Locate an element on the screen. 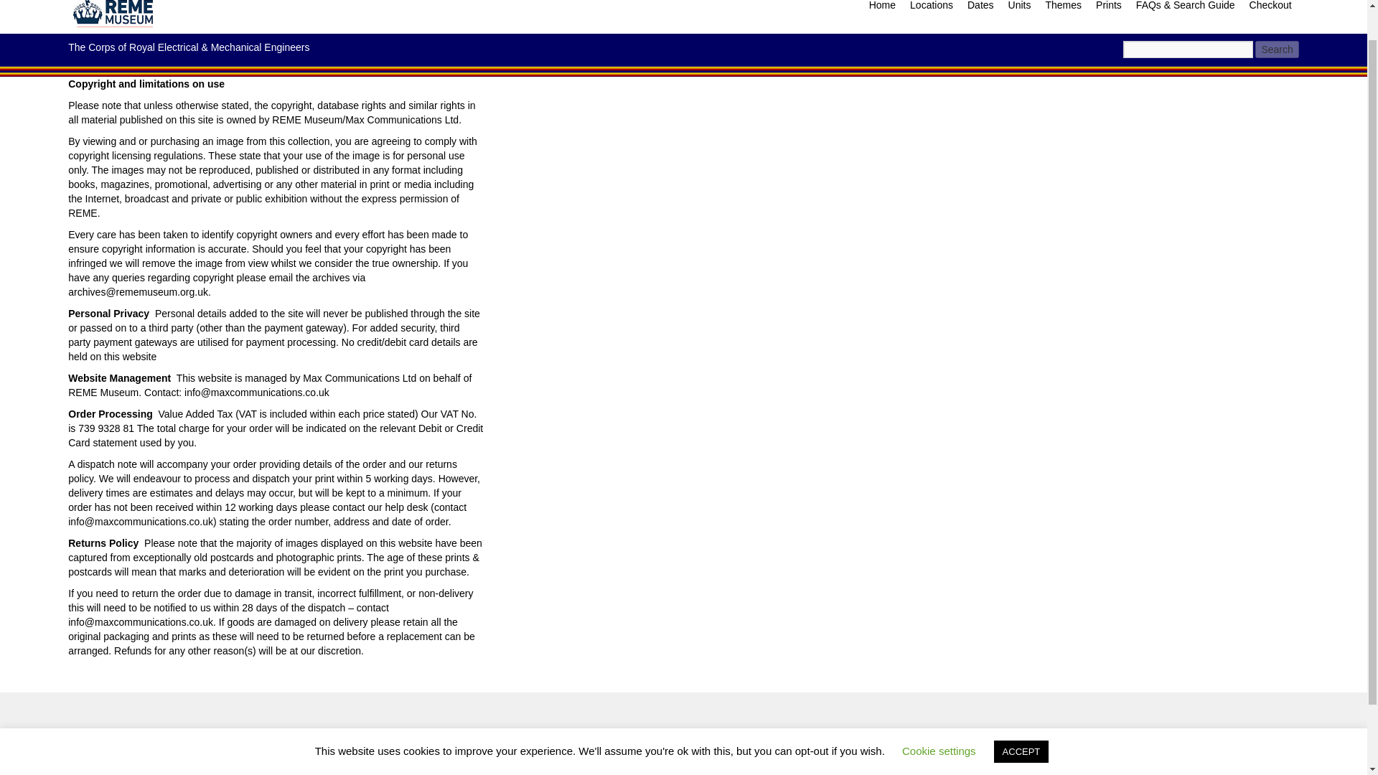 This screenshot has width=1378, height=775. Home is located at coordinates (882, 11).